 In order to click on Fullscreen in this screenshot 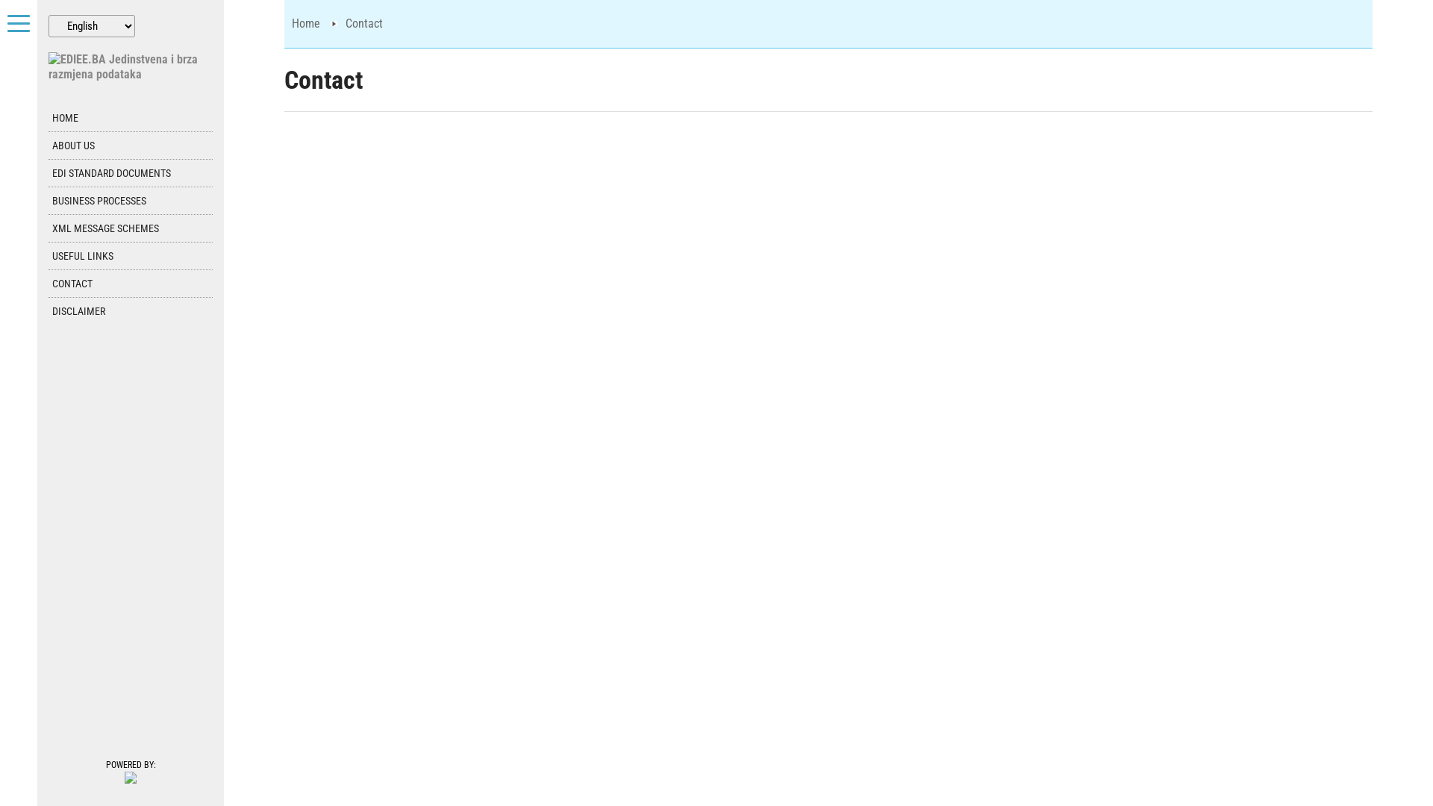, I will do `click(19, 26)`.